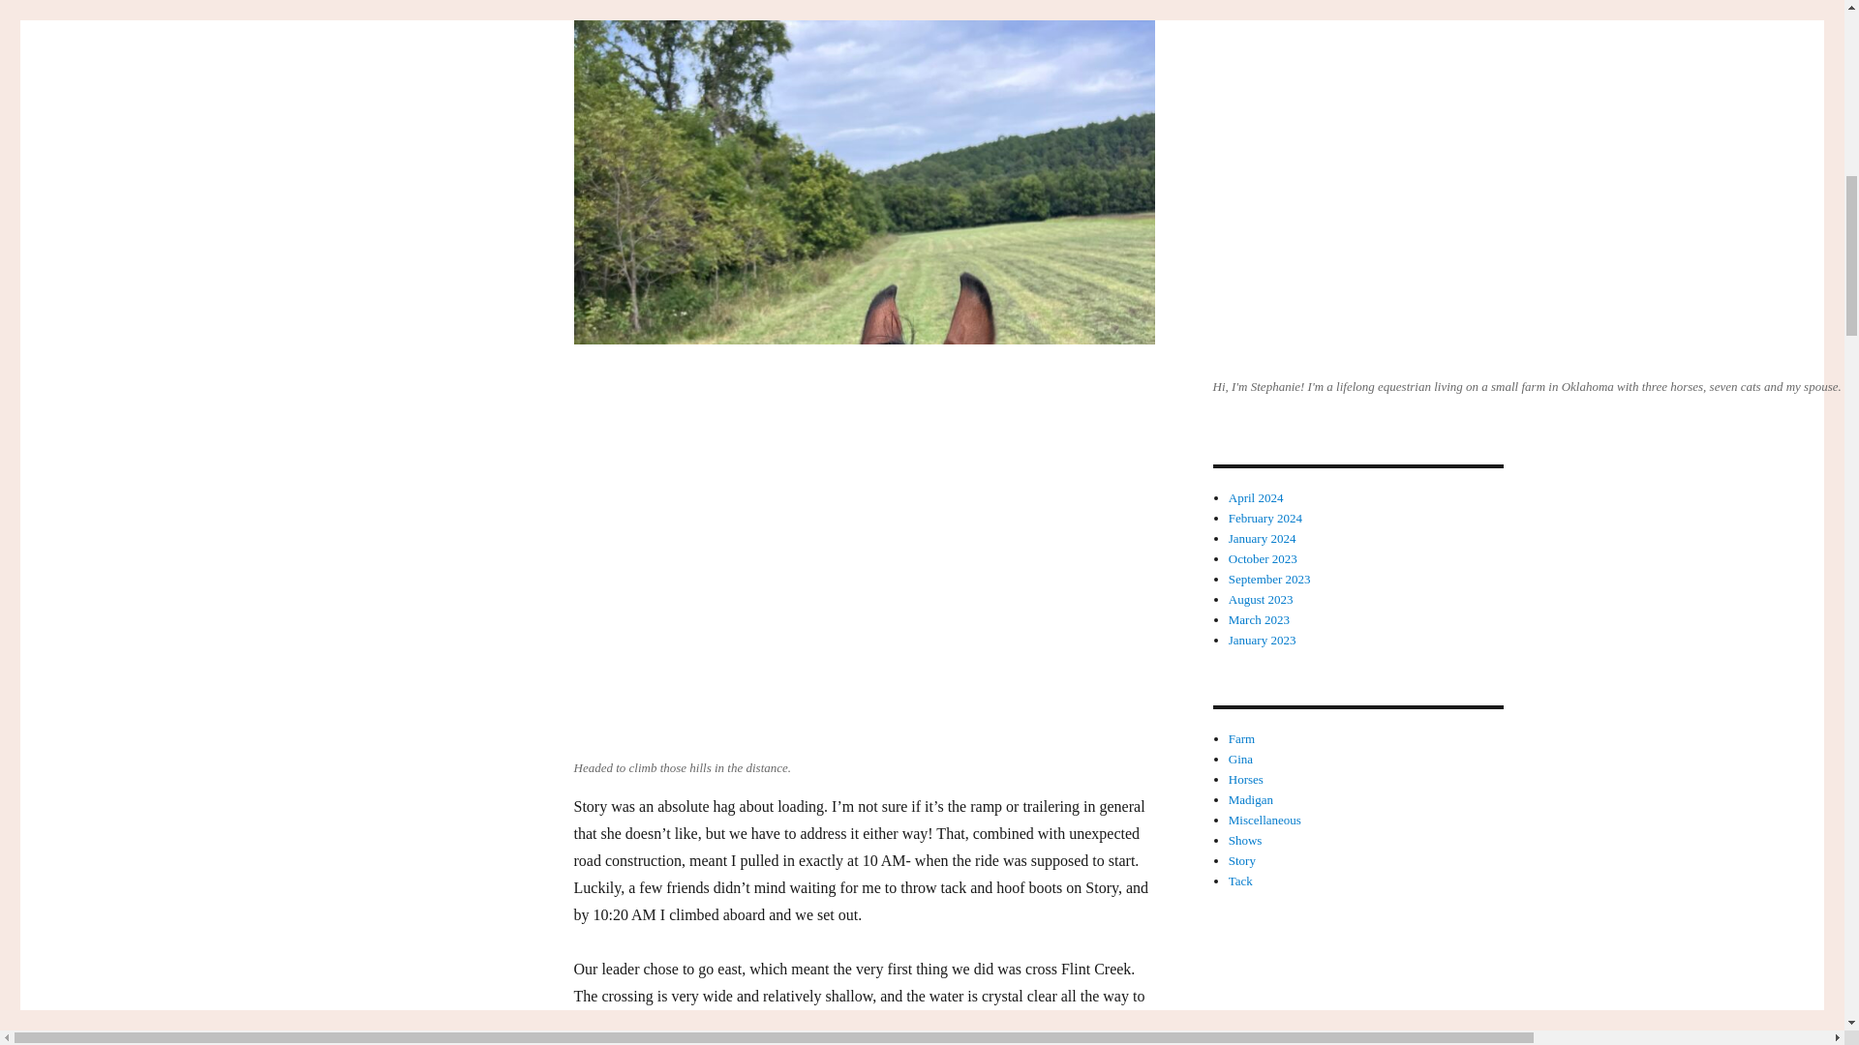  I want to click on October 2023, so click(1263, 559).